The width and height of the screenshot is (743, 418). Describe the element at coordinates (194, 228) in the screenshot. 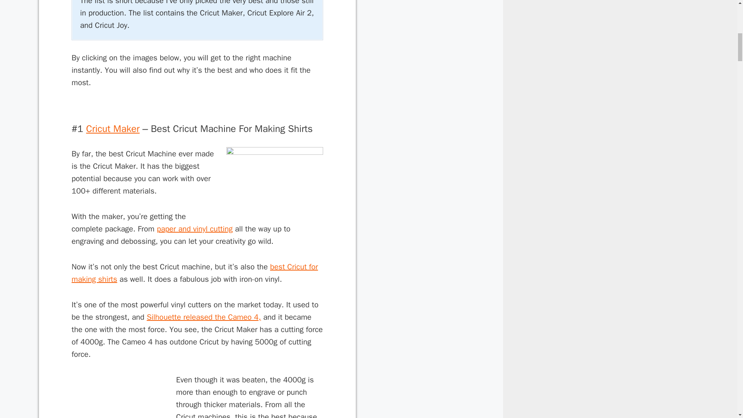

I see `paper and vinyl cutting` at that location.